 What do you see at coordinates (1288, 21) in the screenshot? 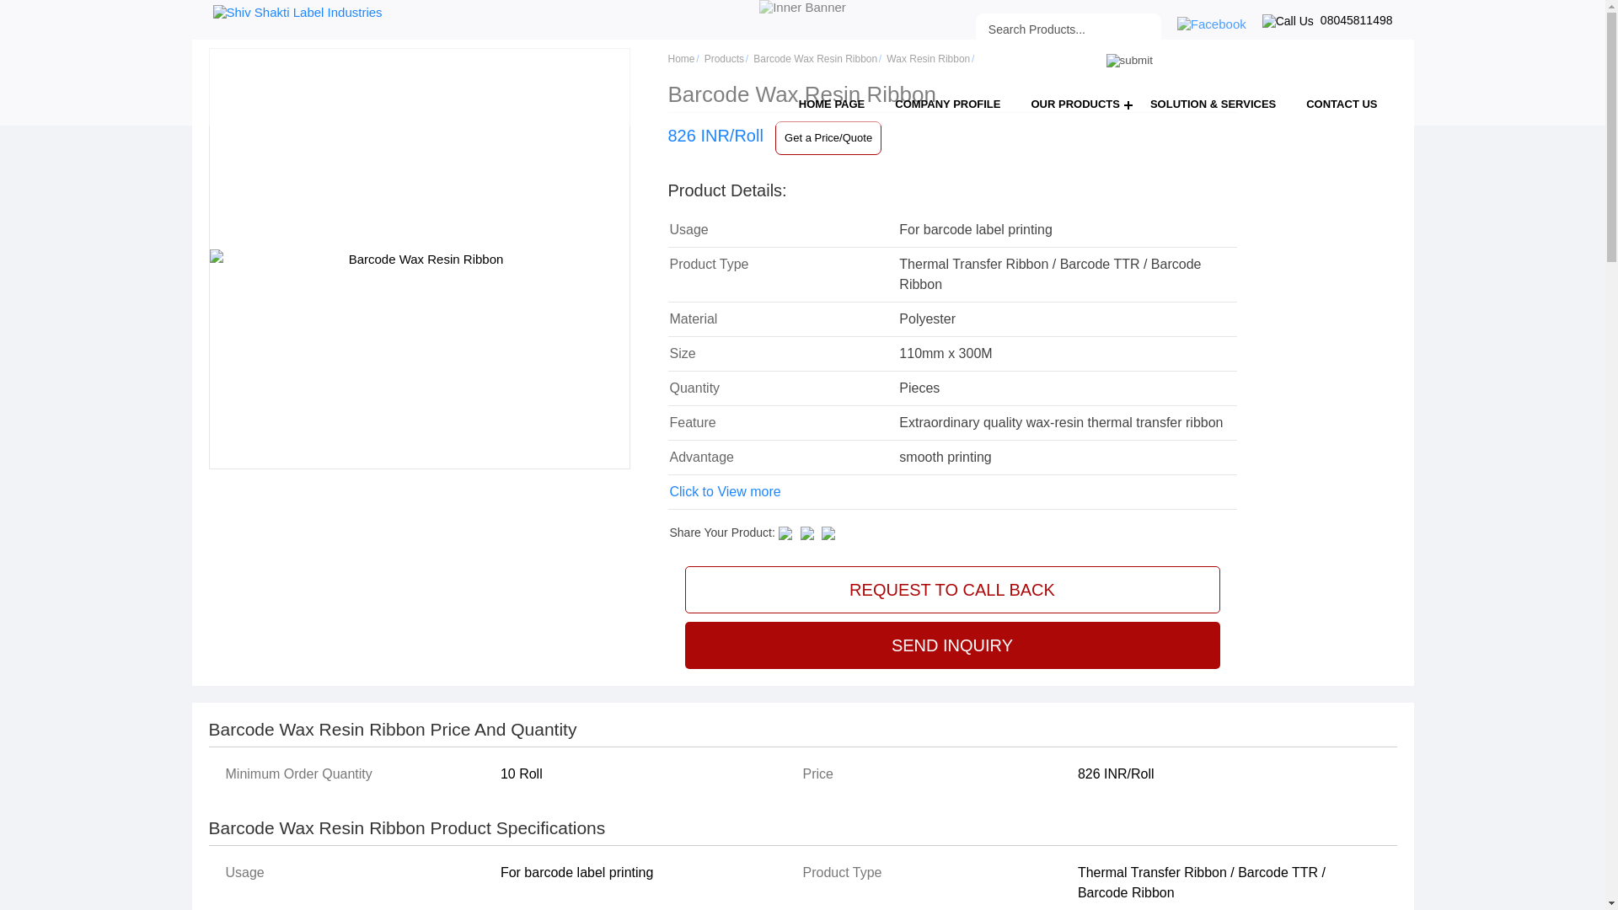
I see `Call Us` at bounding box center [1288, 21].